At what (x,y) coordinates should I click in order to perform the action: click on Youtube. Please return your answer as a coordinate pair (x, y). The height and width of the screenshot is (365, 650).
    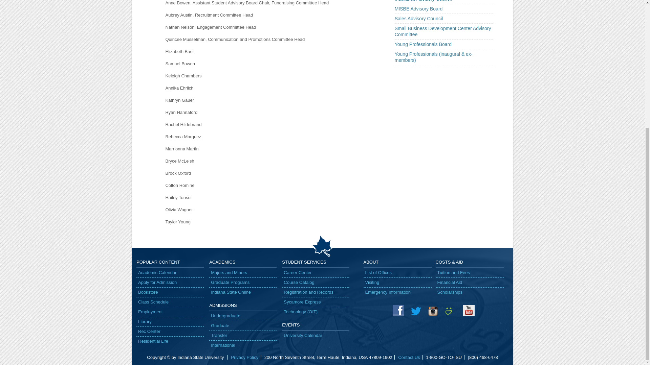
    Looking at the image, I should click on (469, 310).